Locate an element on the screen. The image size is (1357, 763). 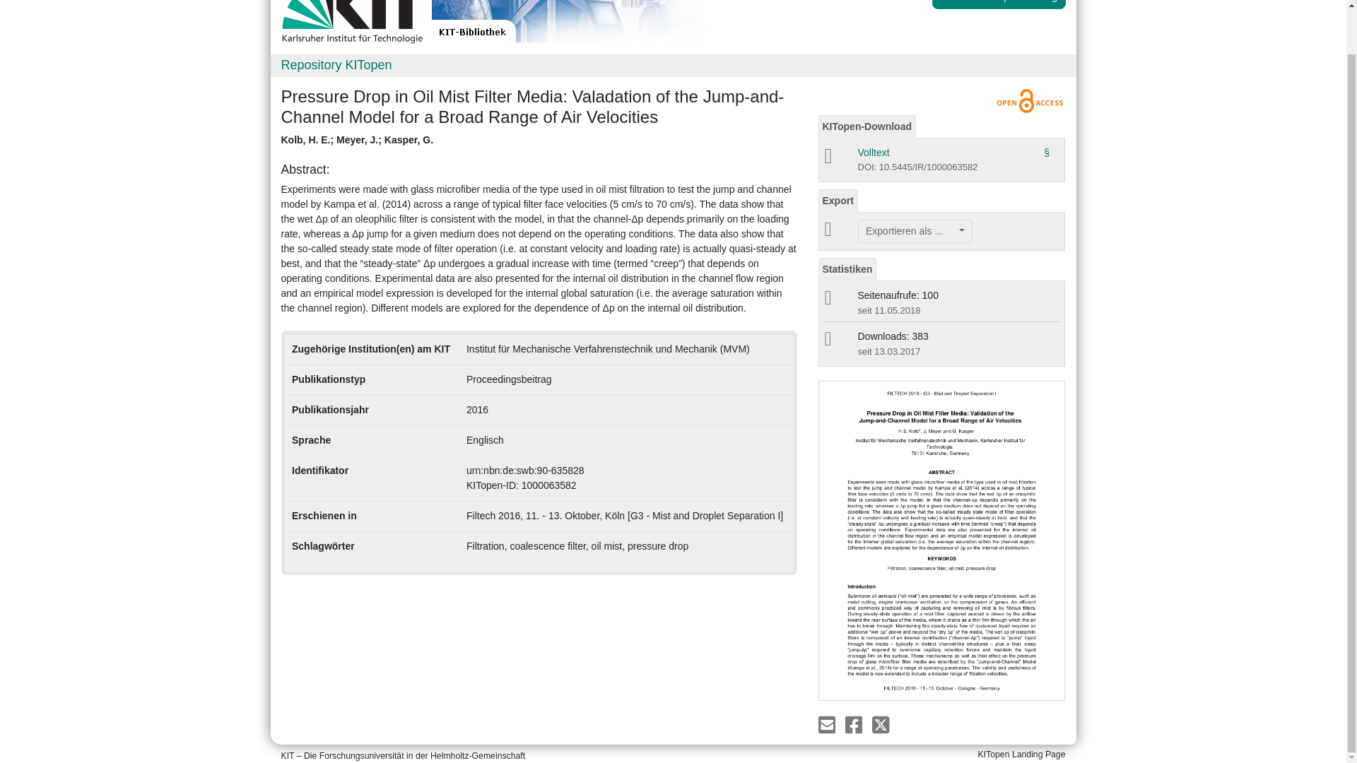
Volltext is located at coordinates (874, 153).